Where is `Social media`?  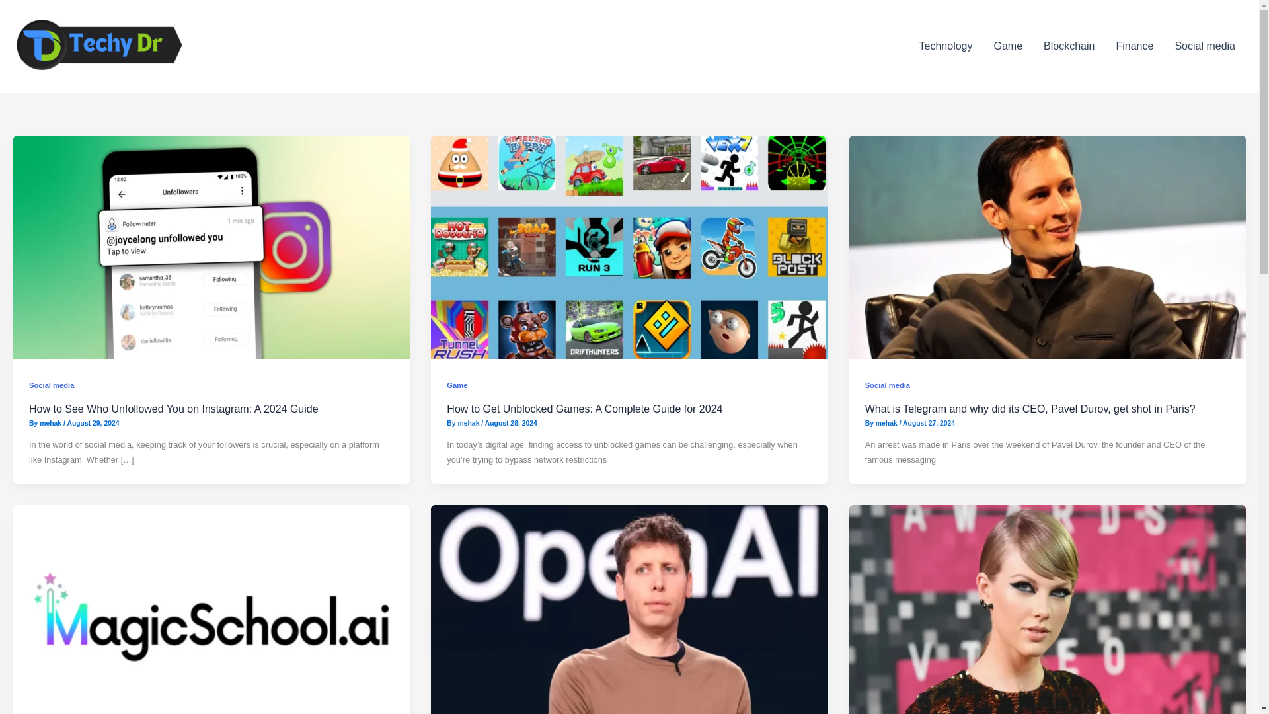
Social media is located at coordinates (1204, 46).